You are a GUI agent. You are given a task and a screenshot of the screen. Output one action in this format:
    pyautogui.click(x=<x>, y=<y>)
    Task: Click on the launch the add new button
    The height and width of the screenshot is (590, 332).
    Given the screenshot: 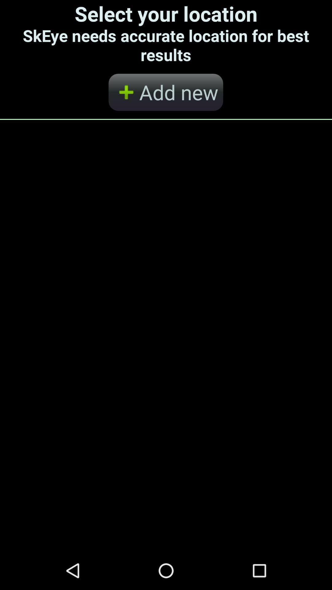 What is the action you would take?
    pyautogui.click(x=166, y=92)
    